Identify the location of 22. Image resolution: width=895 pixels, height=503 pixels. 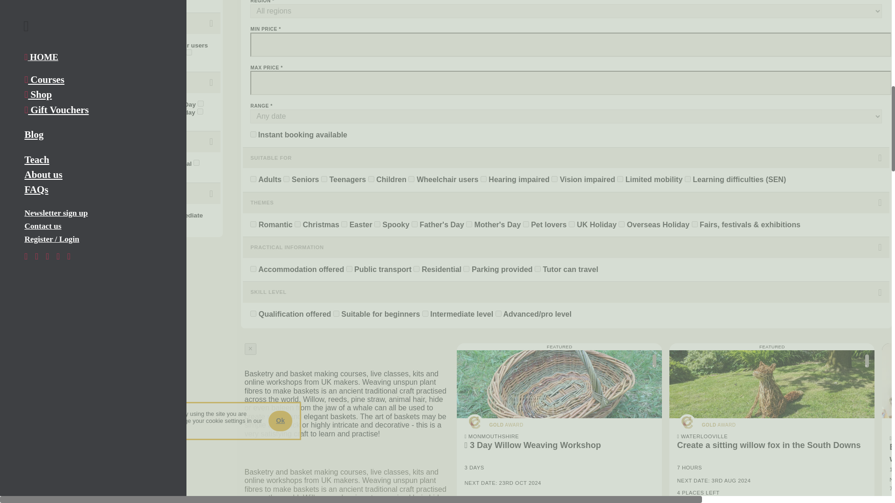
(41, 44).